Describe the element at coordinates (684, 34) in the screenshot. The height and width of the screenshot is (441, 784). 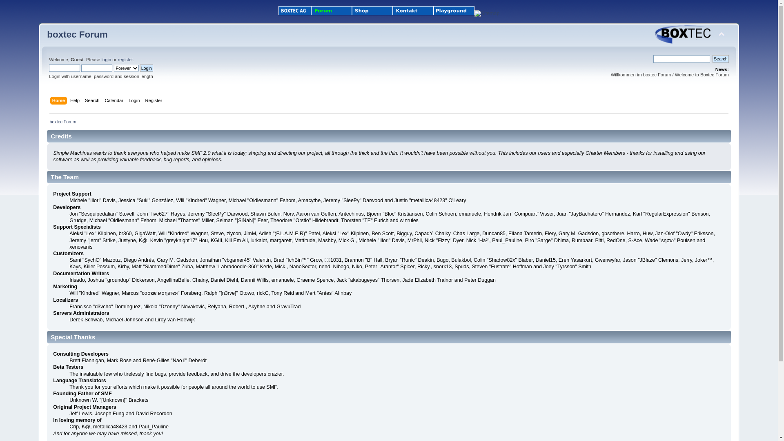
I see `boxtec Forum` at that location.